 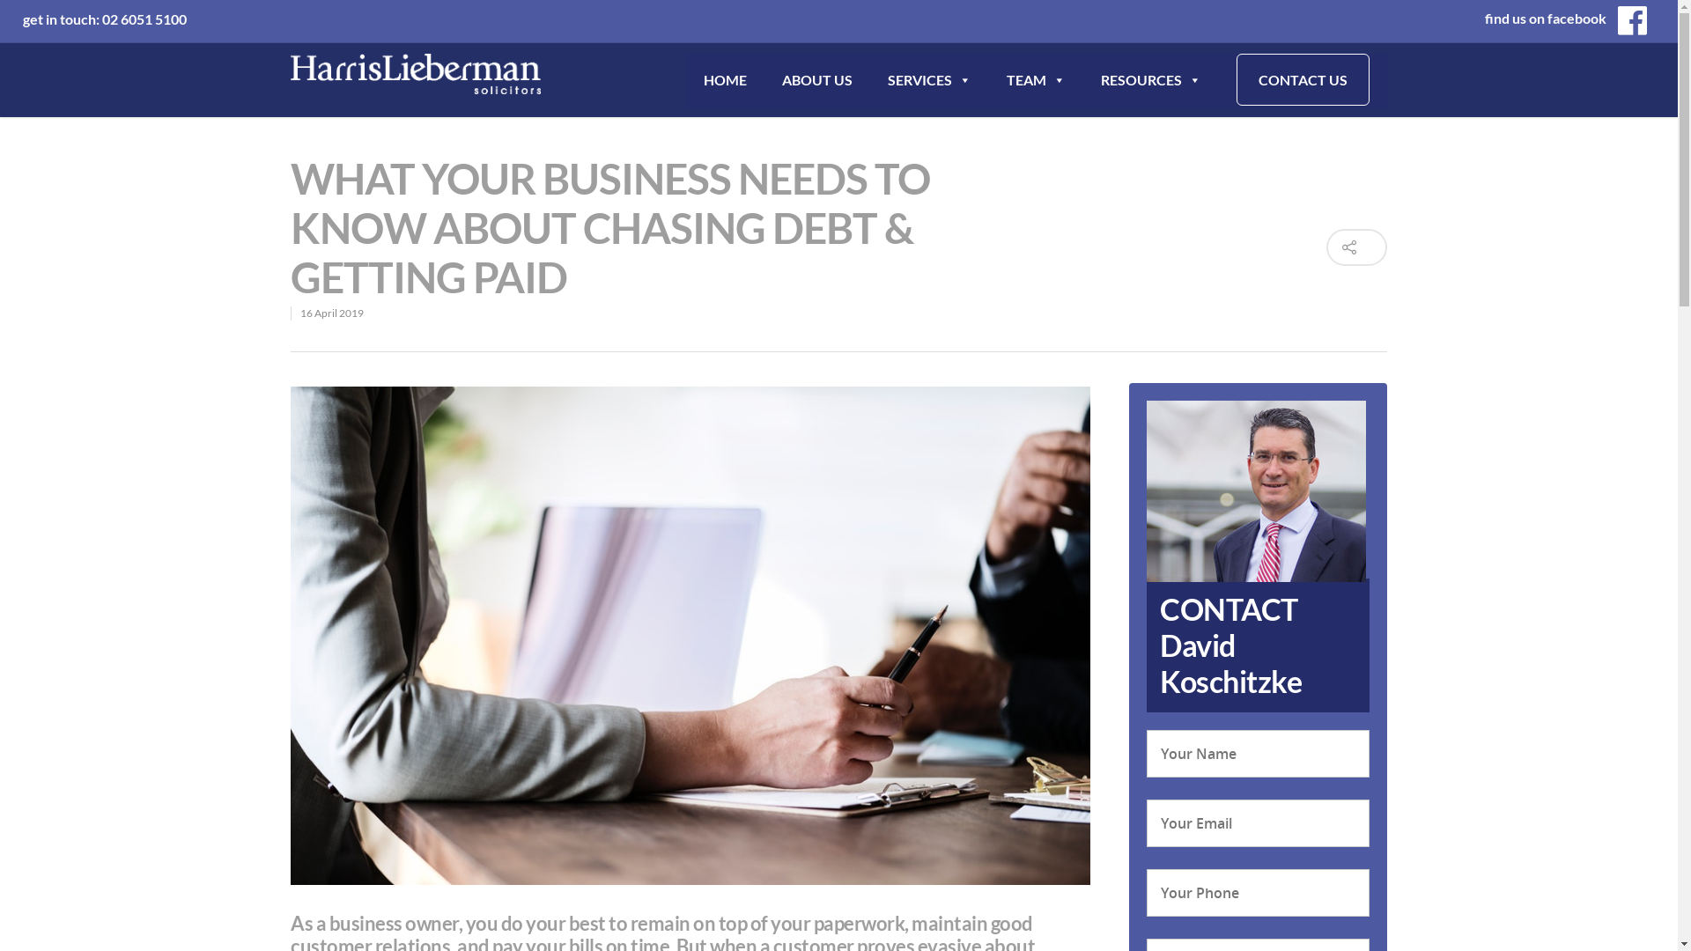 I want to click on RESOURCES, so click(x=1151, y=81).